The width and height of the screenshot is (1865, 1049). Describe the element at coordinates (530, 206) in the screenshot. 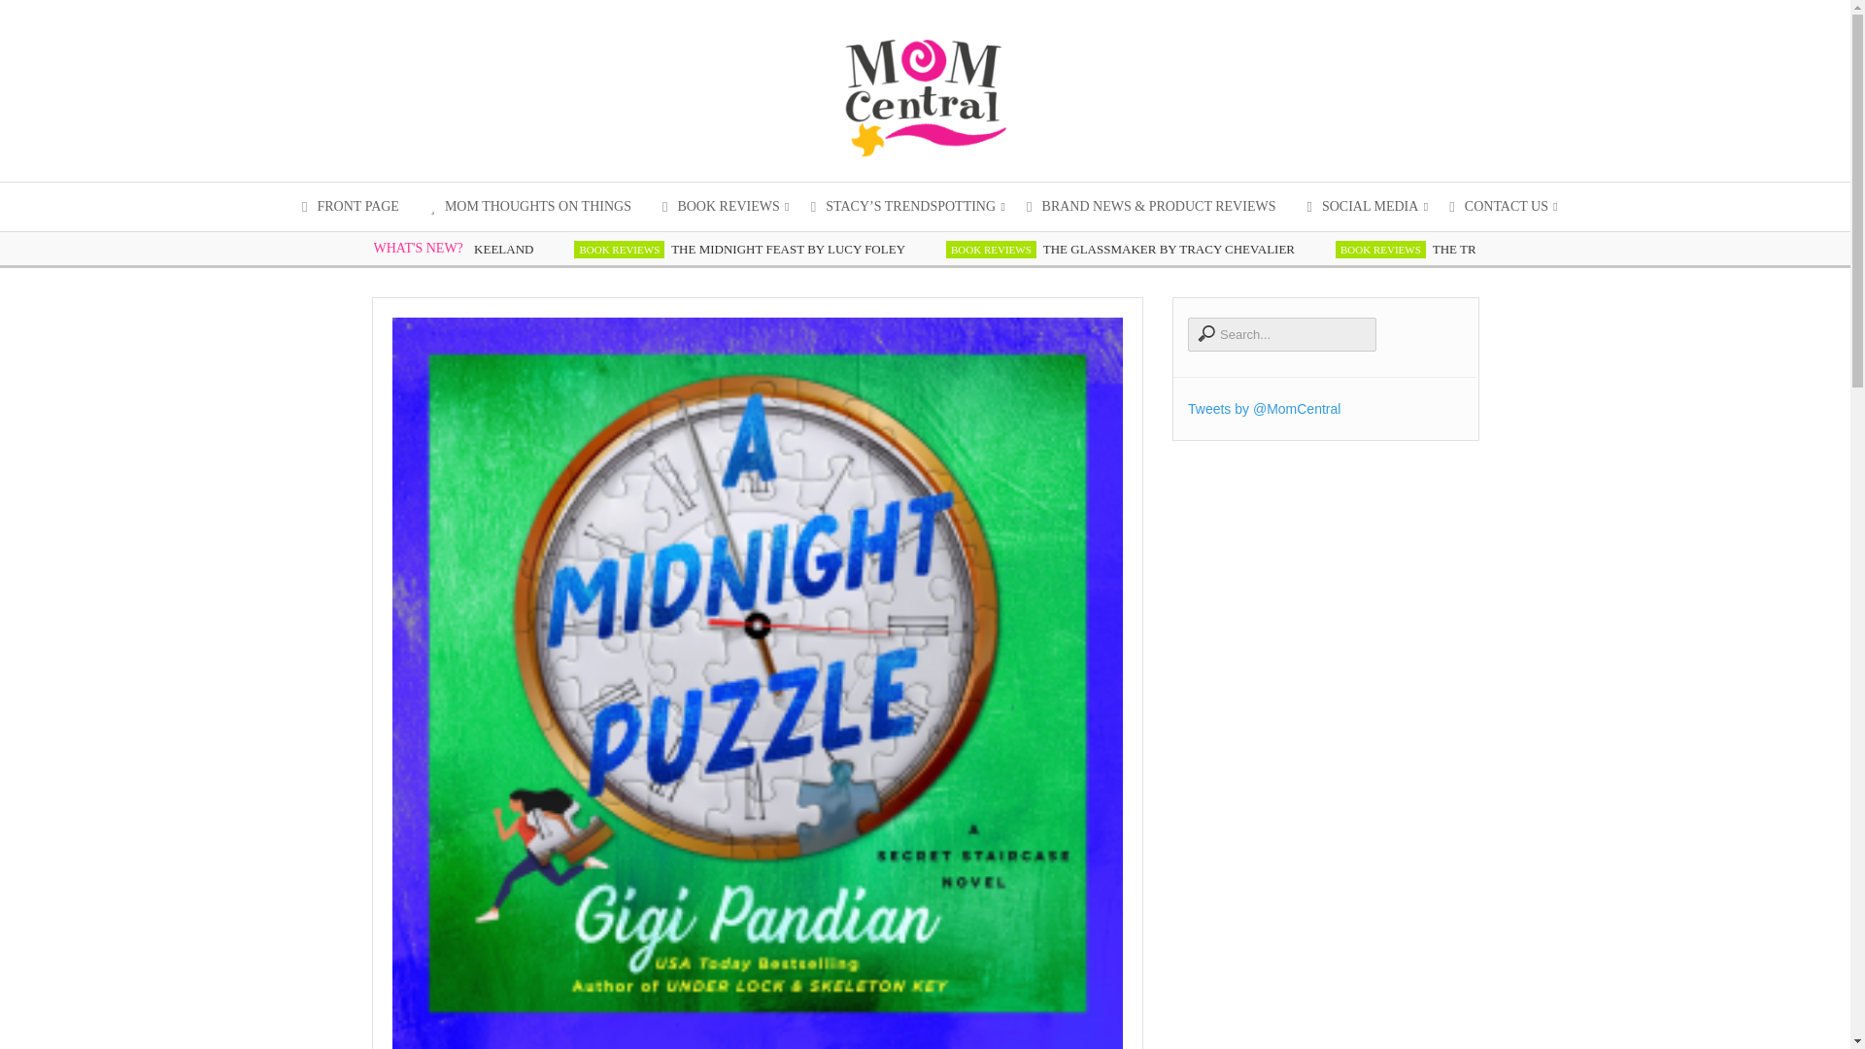

I see `MOM THOUGHTS ON THINGS` at that location.